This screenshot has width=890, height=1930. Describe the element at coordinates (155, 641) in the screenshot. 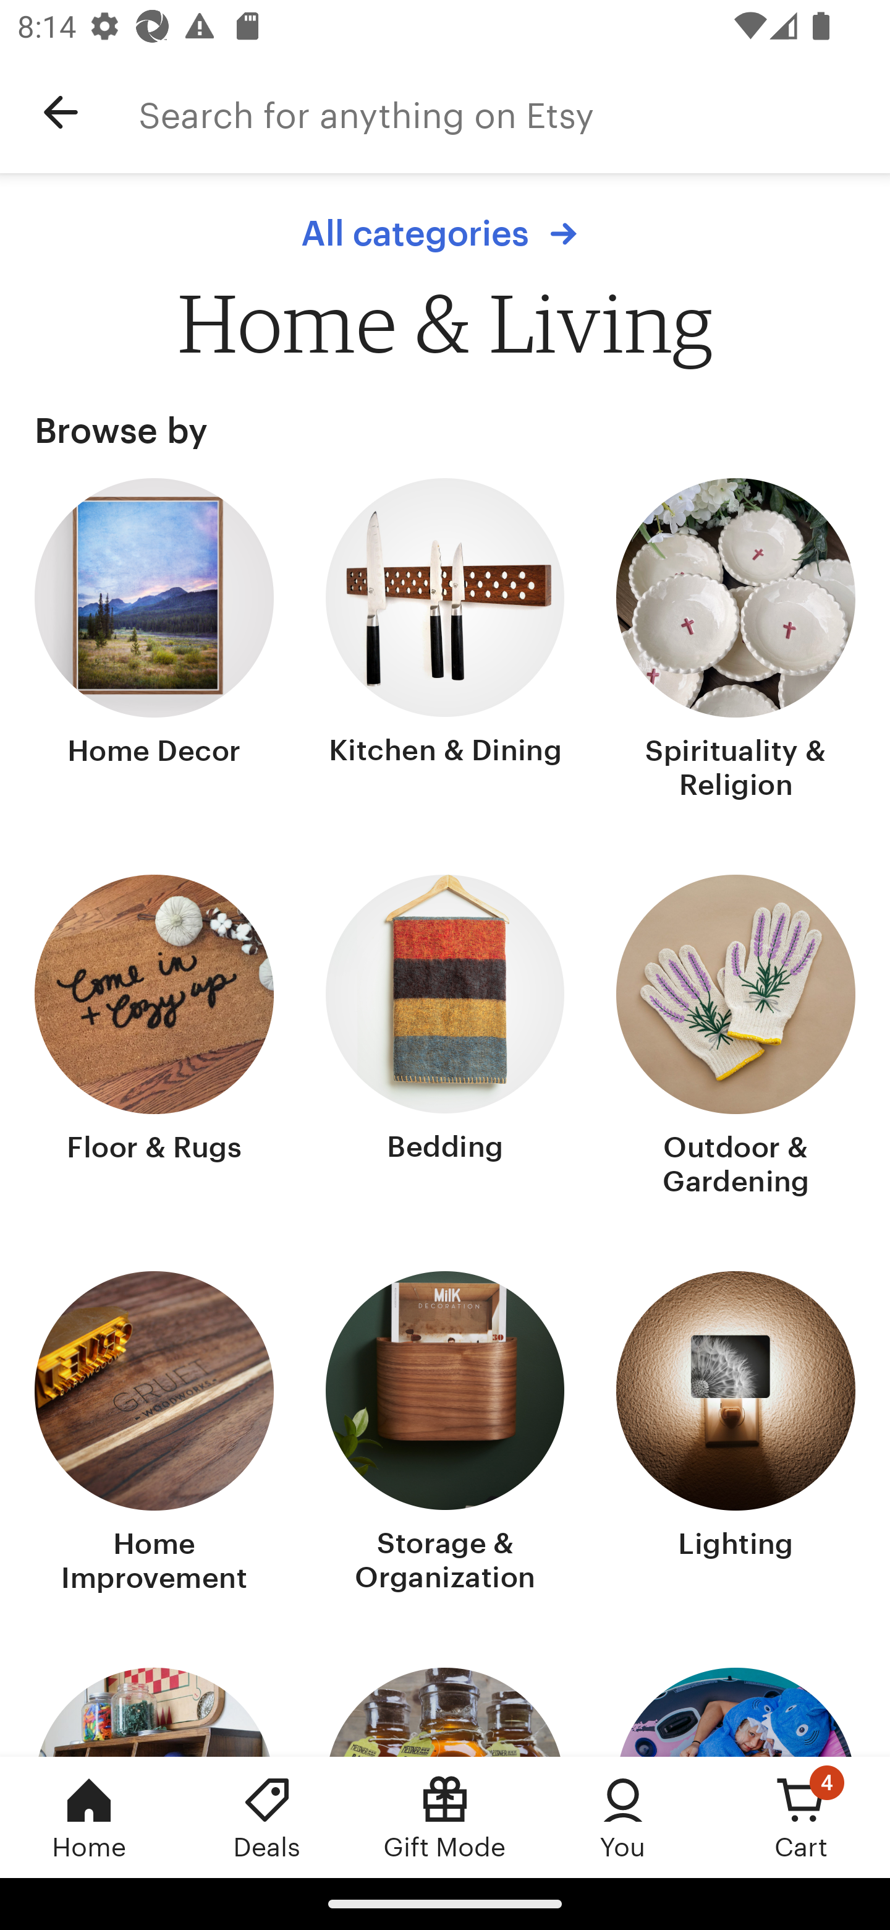

I see `Home Decor` at that location.